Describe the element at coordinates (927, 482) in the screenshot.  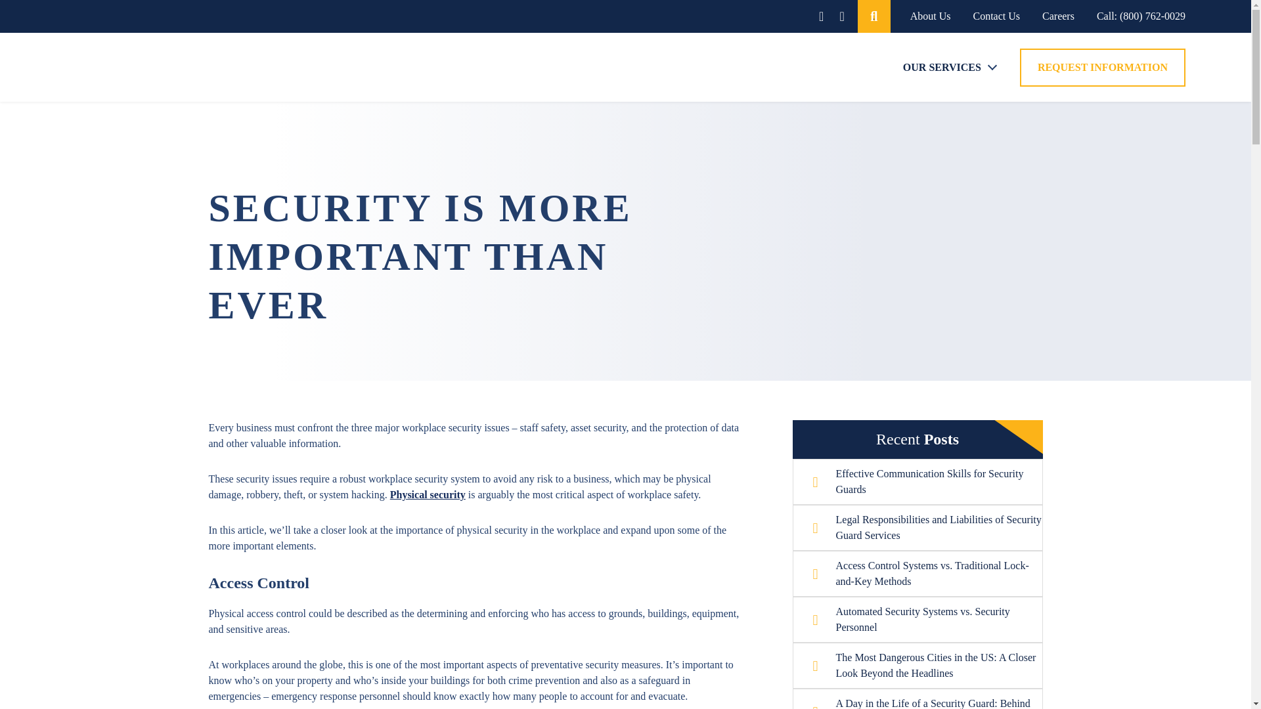
I see `Effective Communication Skills for Security Guards` at that location.